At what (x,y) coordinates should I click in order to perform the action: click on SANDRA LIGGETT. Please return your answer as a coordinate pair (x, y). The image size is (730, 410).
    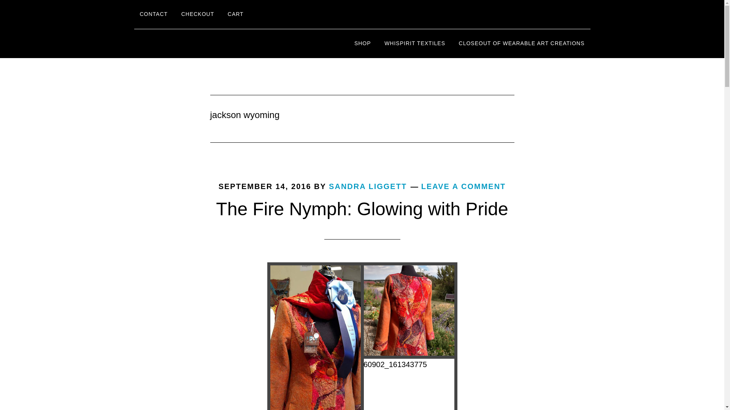
    Looking at the image, I should click on (368, 186).